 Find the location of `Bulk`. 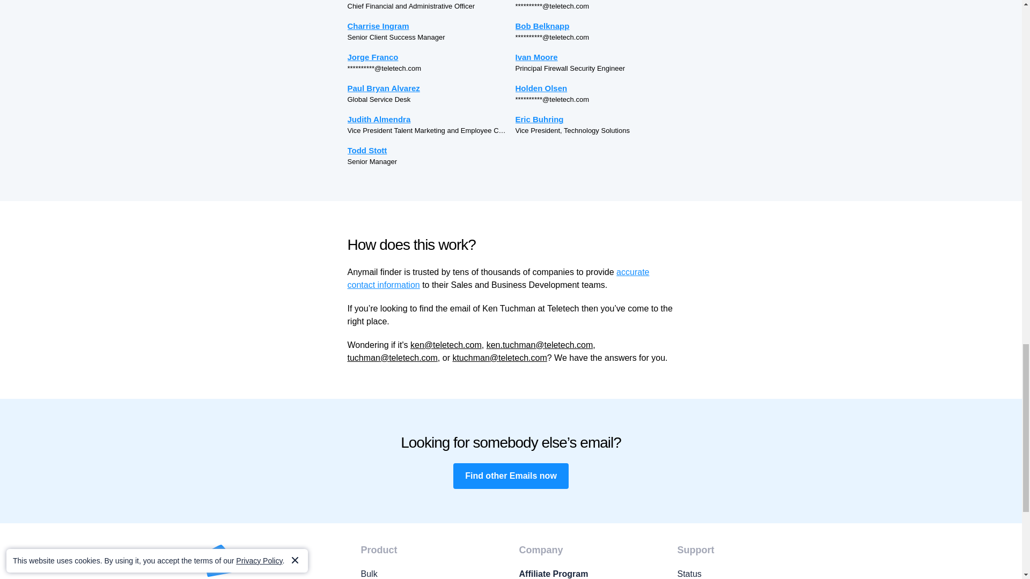

Bulk is located at coordinates (431, 573).